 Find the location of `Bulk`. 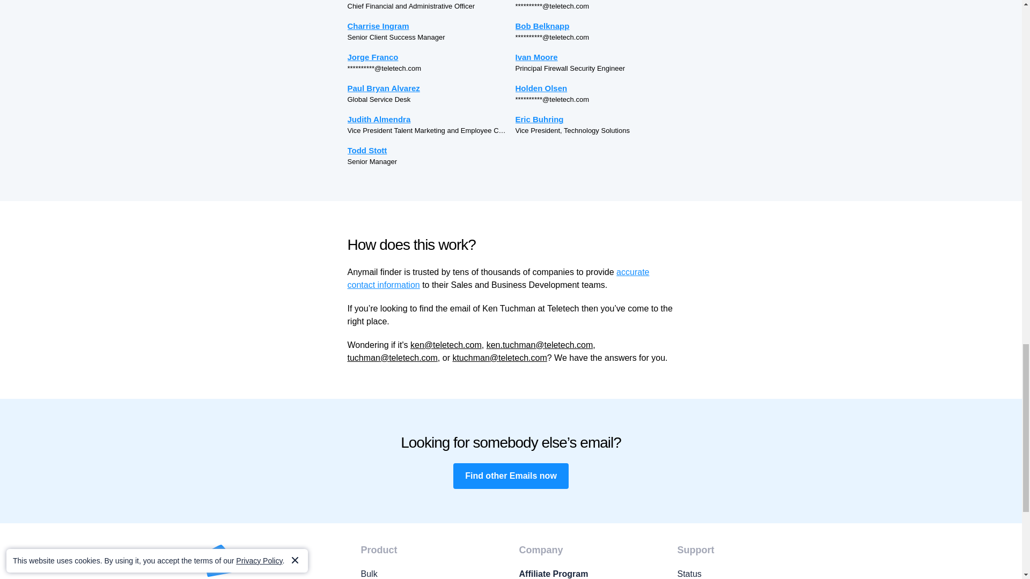

Bulk is located at coordinates (431, 573).